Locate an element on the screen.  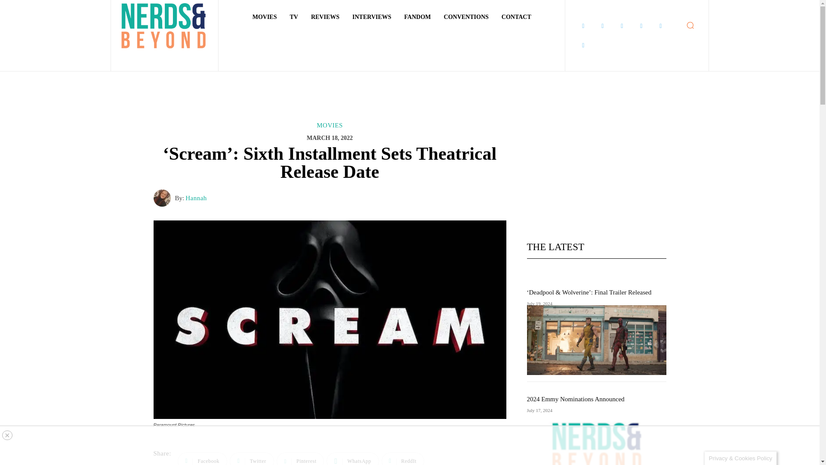
Facebook is located at coordinates (583, 26).